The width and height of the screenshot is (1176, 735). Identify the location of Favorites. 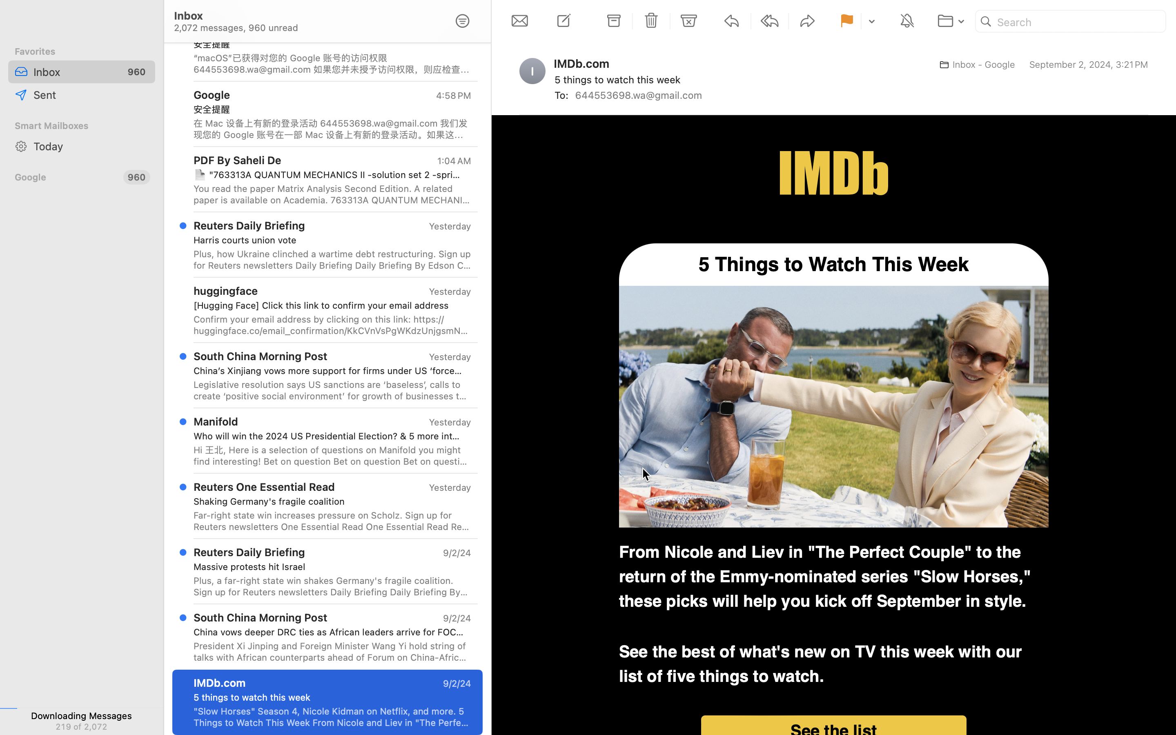
(82, 51).